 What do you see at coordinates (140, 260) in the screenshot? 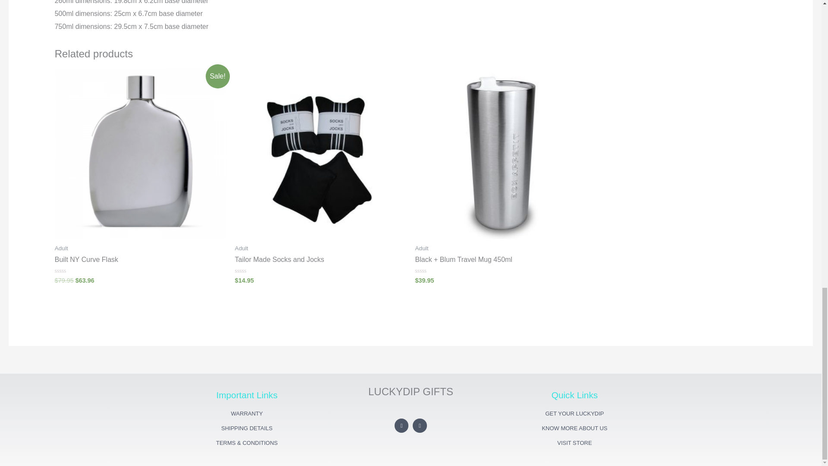
I see `Built NY Curve Flask` at bounding box center [140, 260].